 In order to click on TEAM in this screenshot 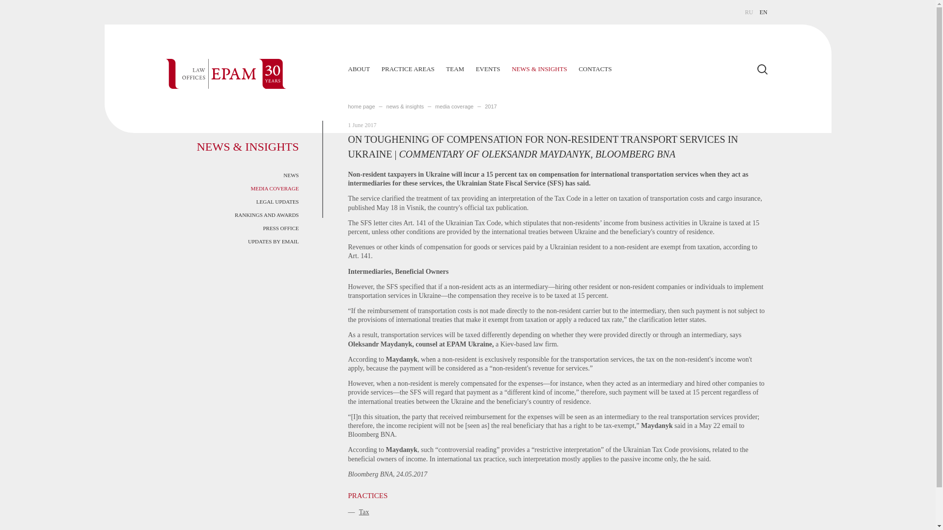, I will do `click(455, 69)`.